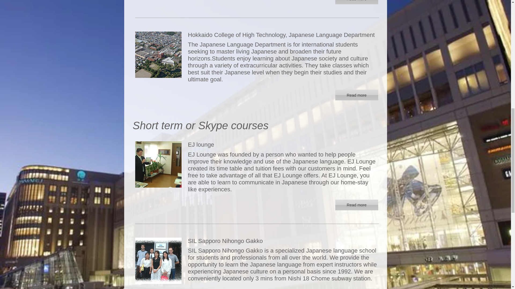 This screenshot has width=515, height=289. What do you see at coordinates (283, 145) in the screenshot?
I see `EJ lounge` at bounding box center [283, 145].